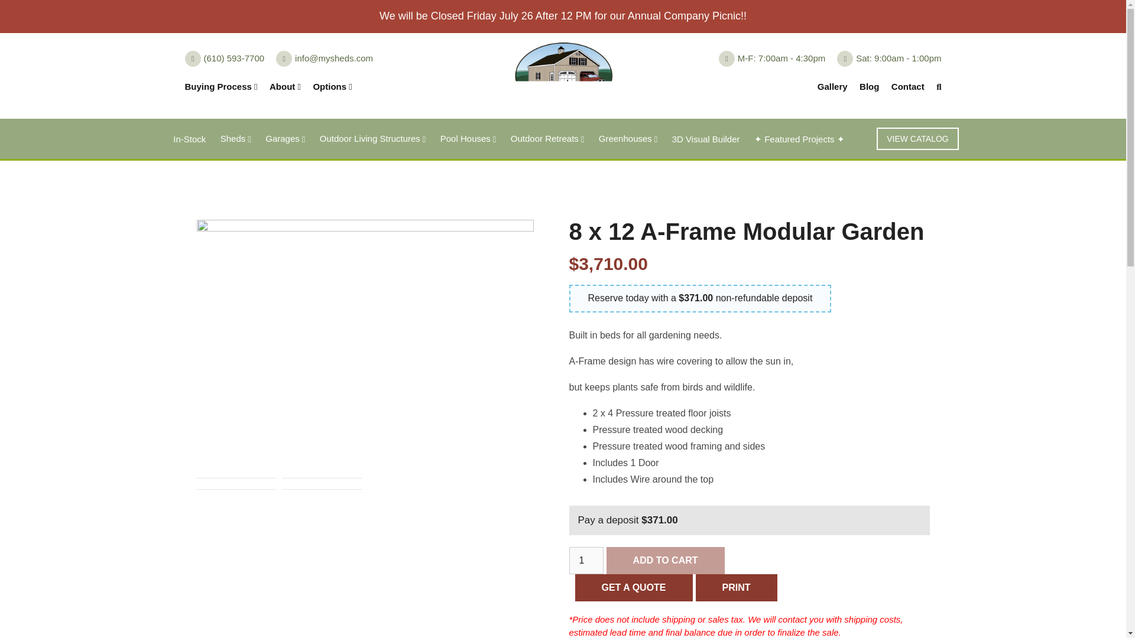 The height and width of the screenshot is (638, 1135). What do you see at coordinates (404, 186) in the screenshot?
I see `Single Car` at bounding box center [404, 186].